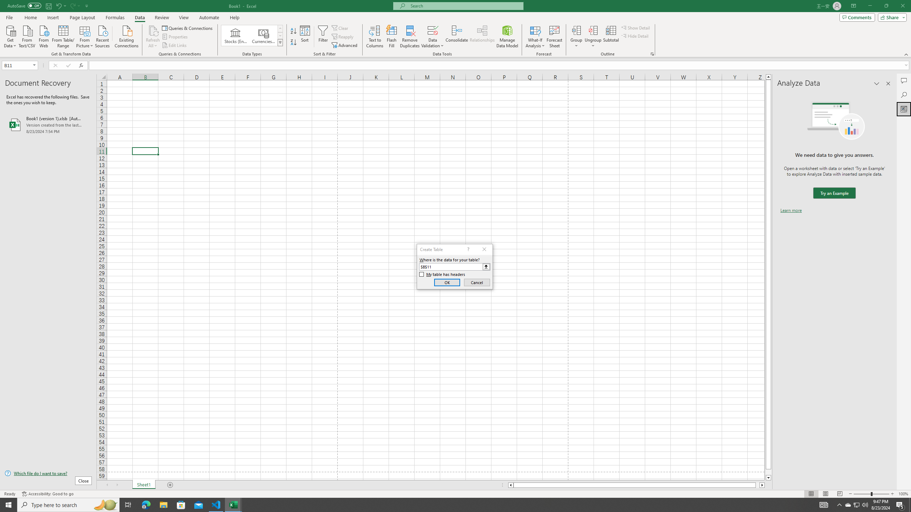  What do you see at coordinates (768, 472) in the screenshot?
I see `Page down` at bounding box center [768, 472].